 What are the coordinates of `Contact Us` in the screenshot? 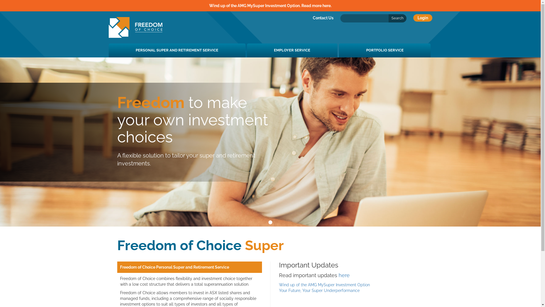 It's located at (323, 18).